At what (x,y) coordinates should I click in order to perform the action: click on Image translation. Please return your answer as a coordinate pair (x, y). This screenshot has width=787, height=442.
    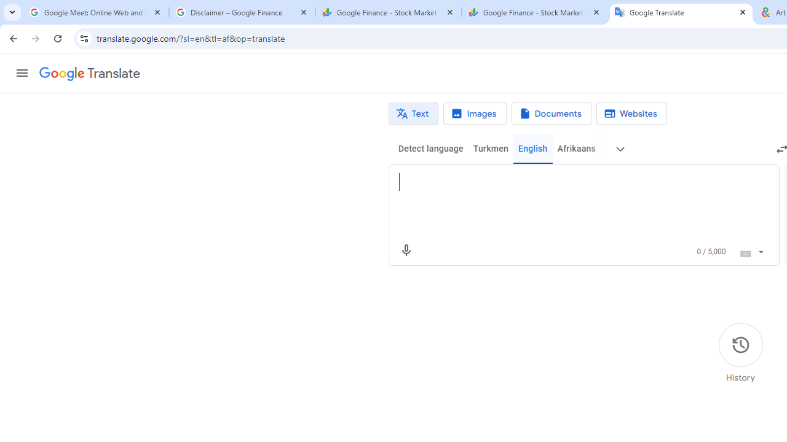
    Looking at the image, I should click on (475, 114).